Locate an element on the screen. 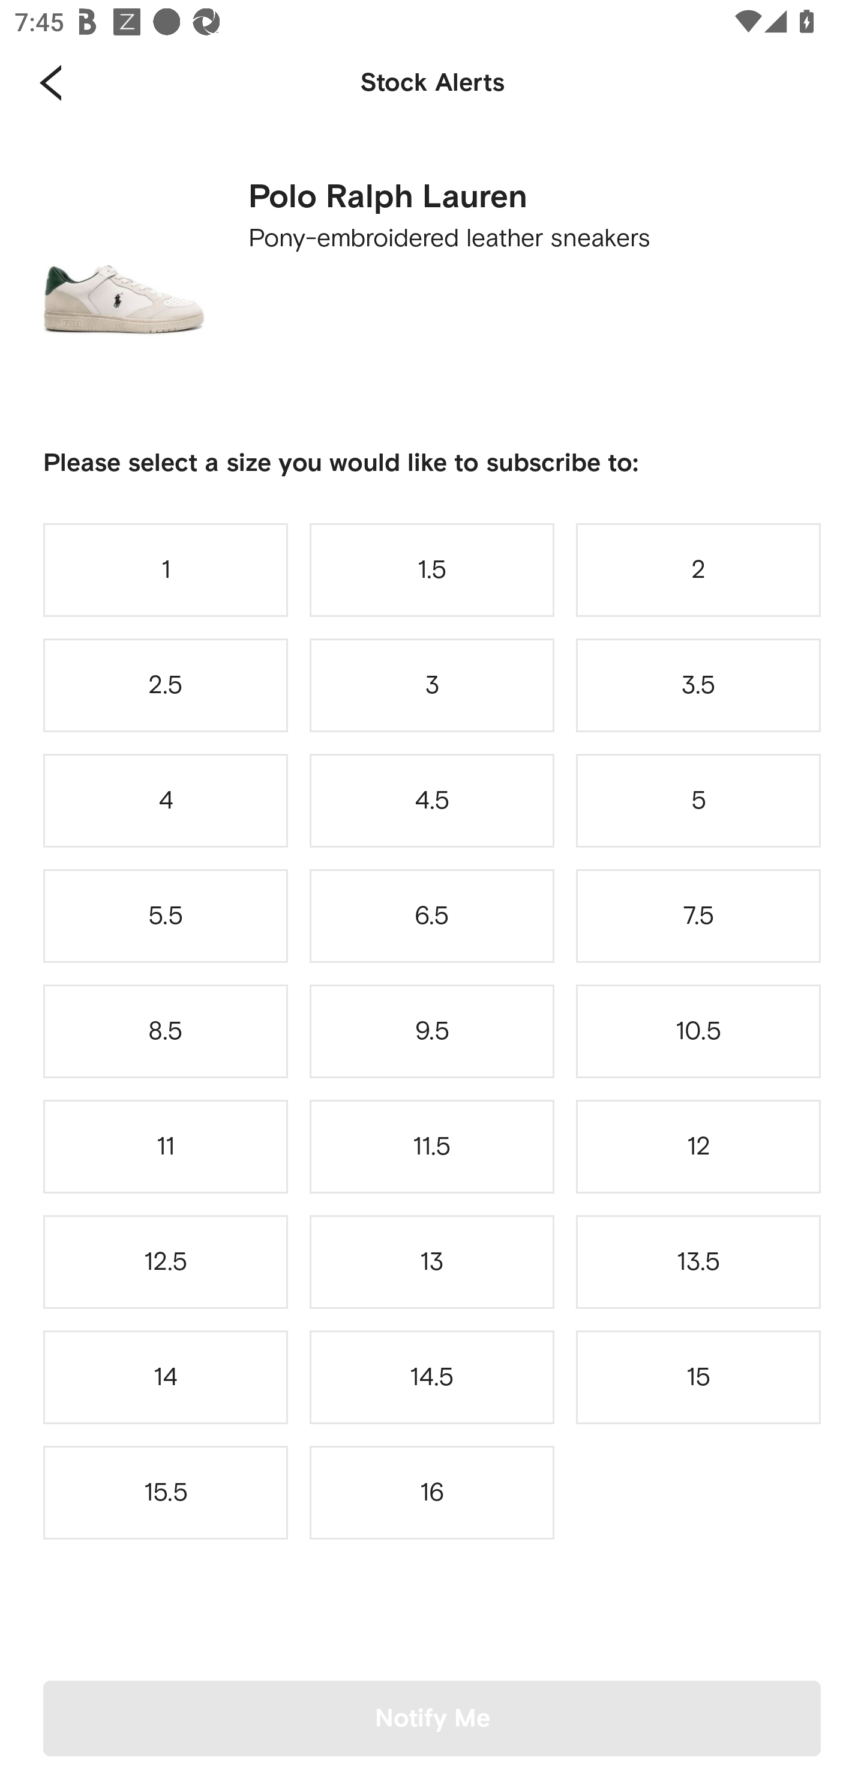 The width and height of the screenshot is (864, 1778). 16 is located at coordinates (432, 1492).